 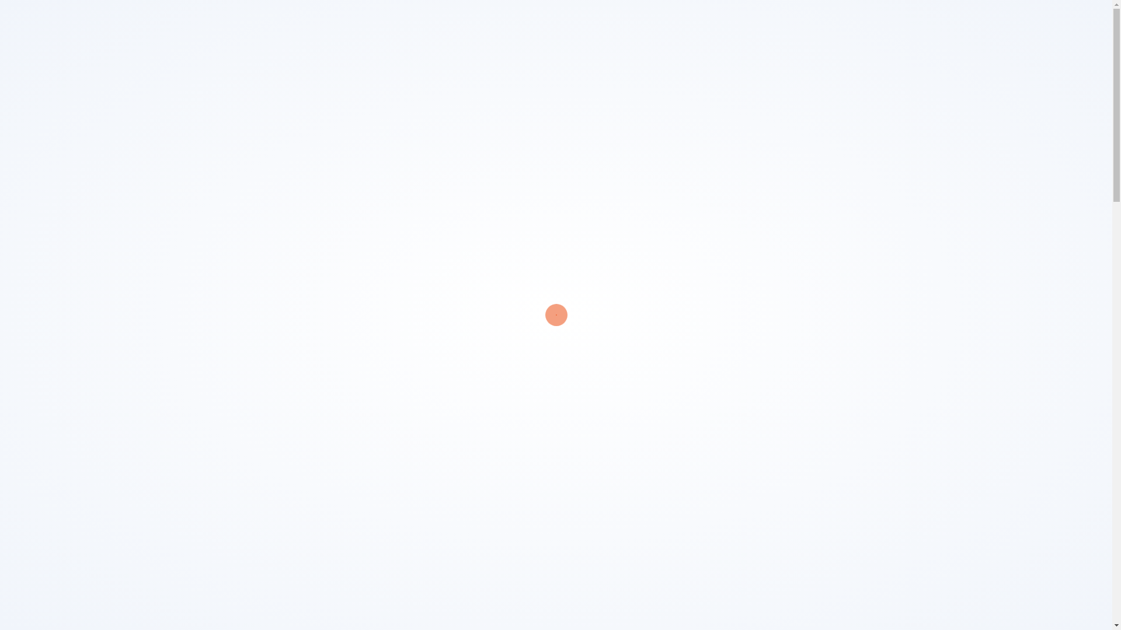 I want to click on Turkish Gifts, so click(x=153, y=94).